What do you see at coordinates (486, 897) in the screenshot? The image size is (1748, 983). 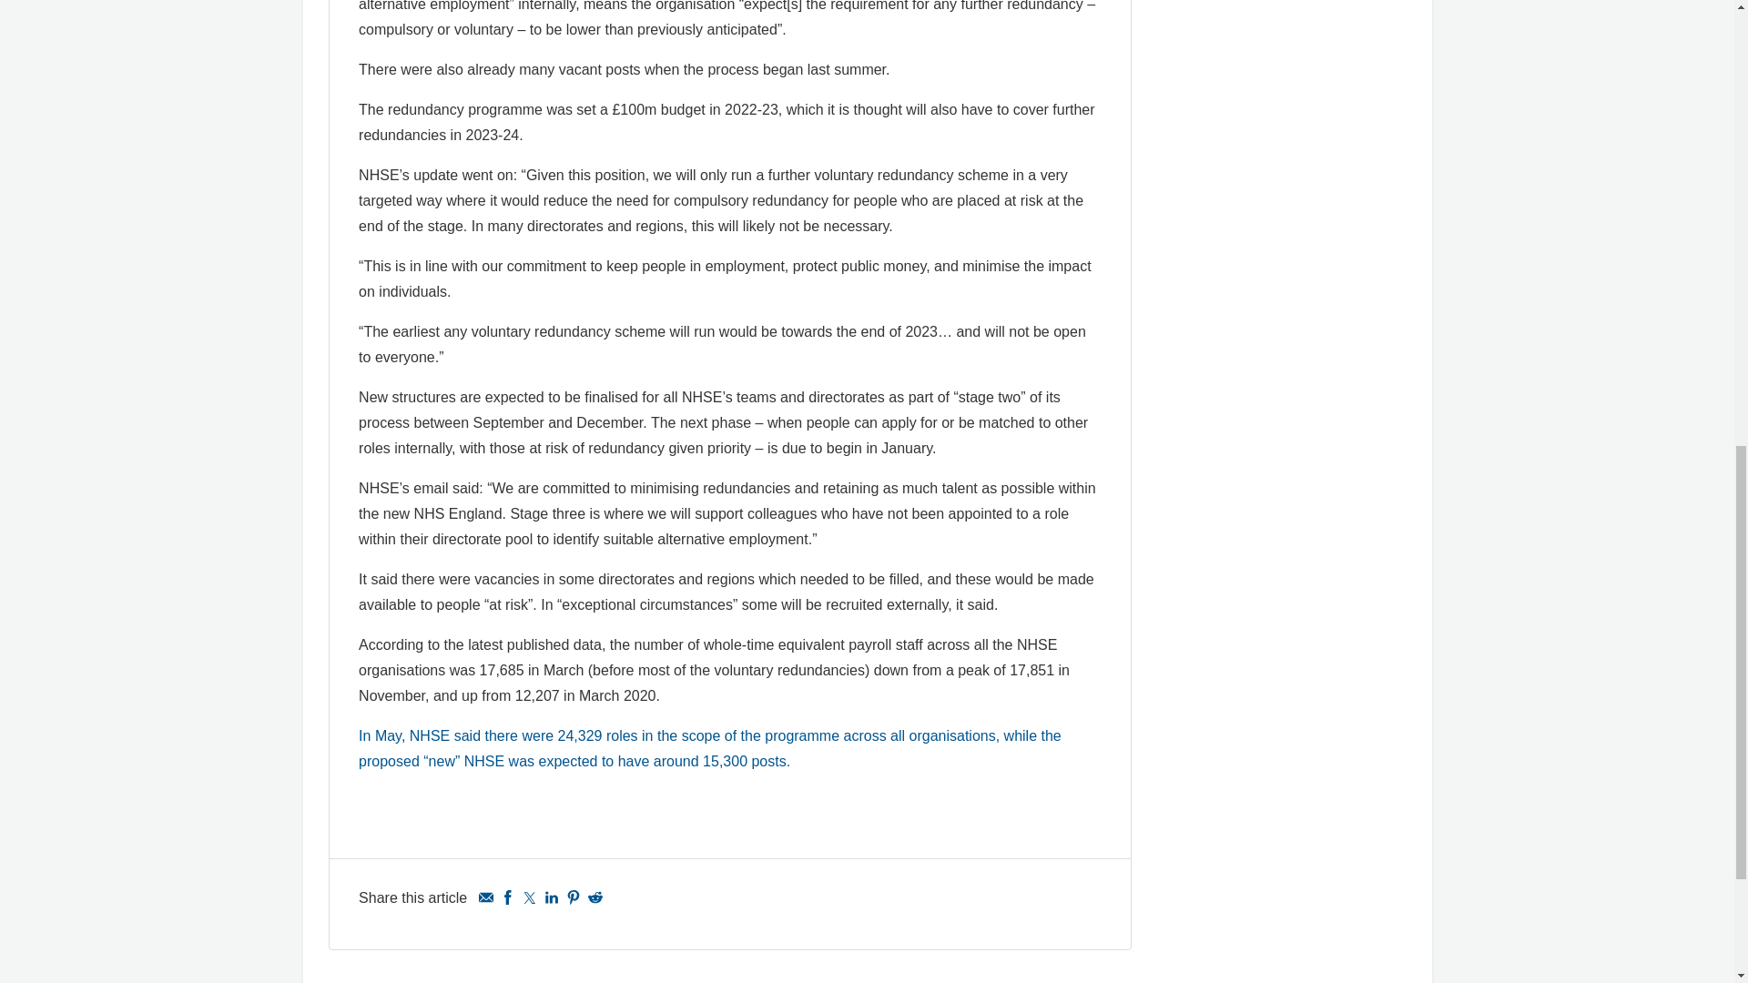 I see `Email this` at bounding box center [486, 897].